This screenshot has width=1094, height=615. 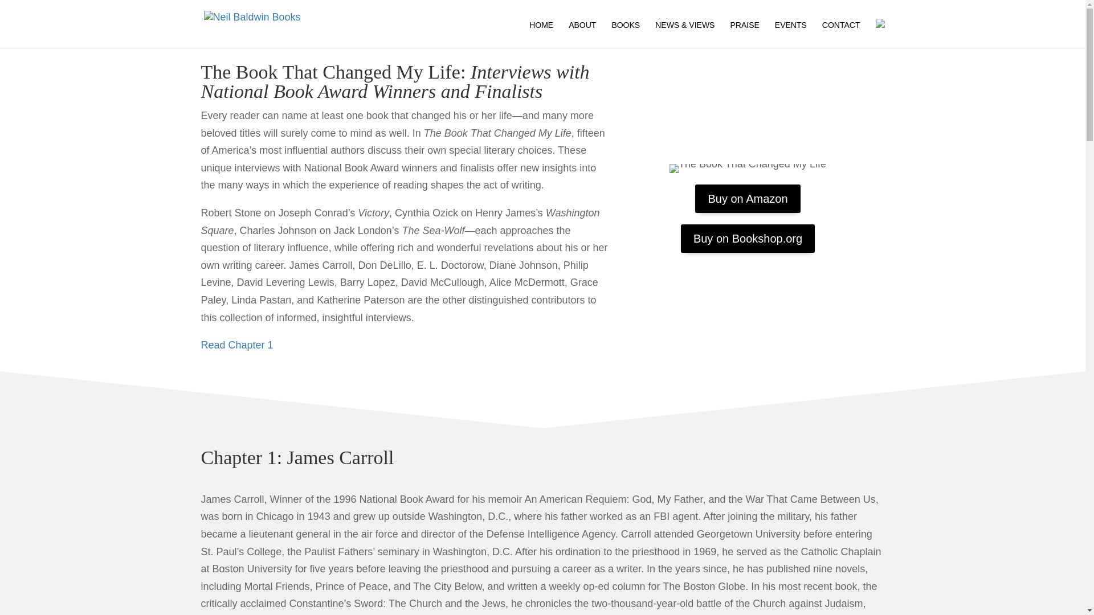 I want to click on Buy on Amazon, so click(x=747, y=198).